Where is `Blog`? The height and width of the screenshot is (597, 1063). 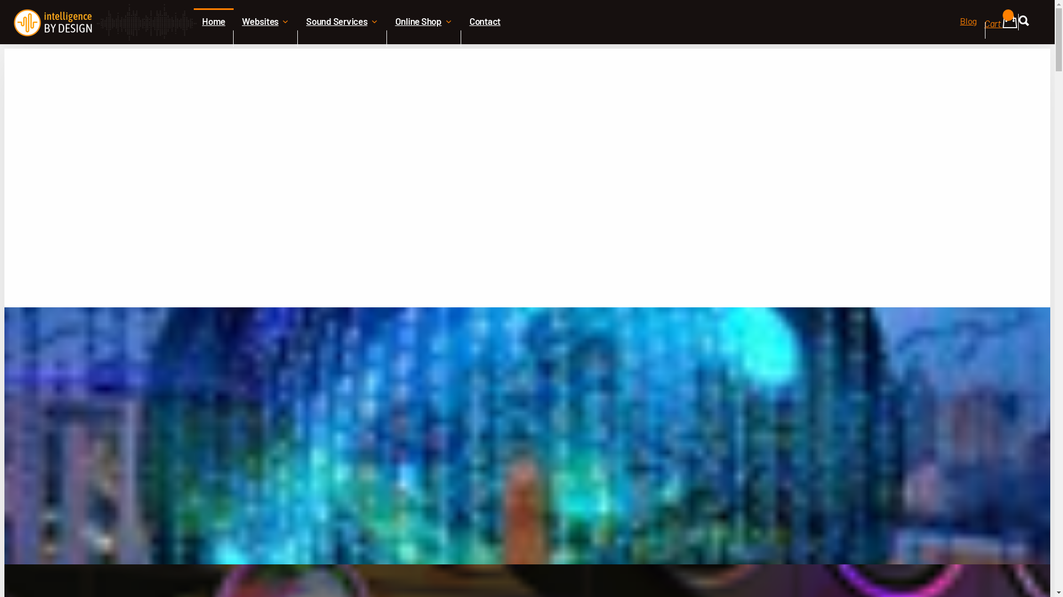 Blog is located at coordinates (969, 30).